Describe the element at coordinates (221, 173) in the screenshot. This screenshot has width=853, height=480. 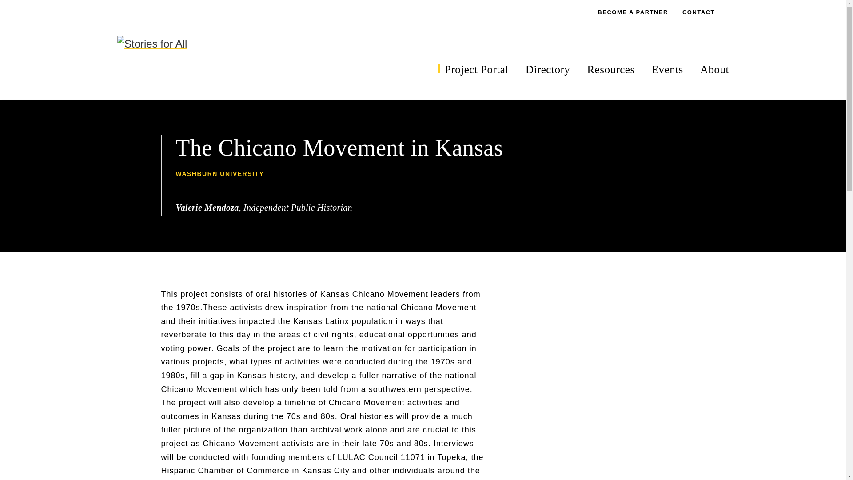
I see `WASHBURN UNIVERSITY` at that location.